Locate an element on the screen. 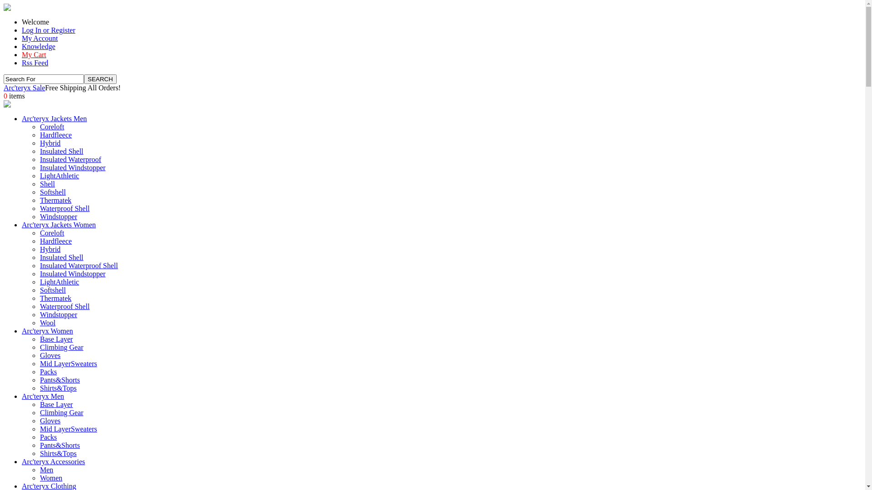 This screenshot has height=490, width=872. Thermatek is located at coordinates (55, 201).